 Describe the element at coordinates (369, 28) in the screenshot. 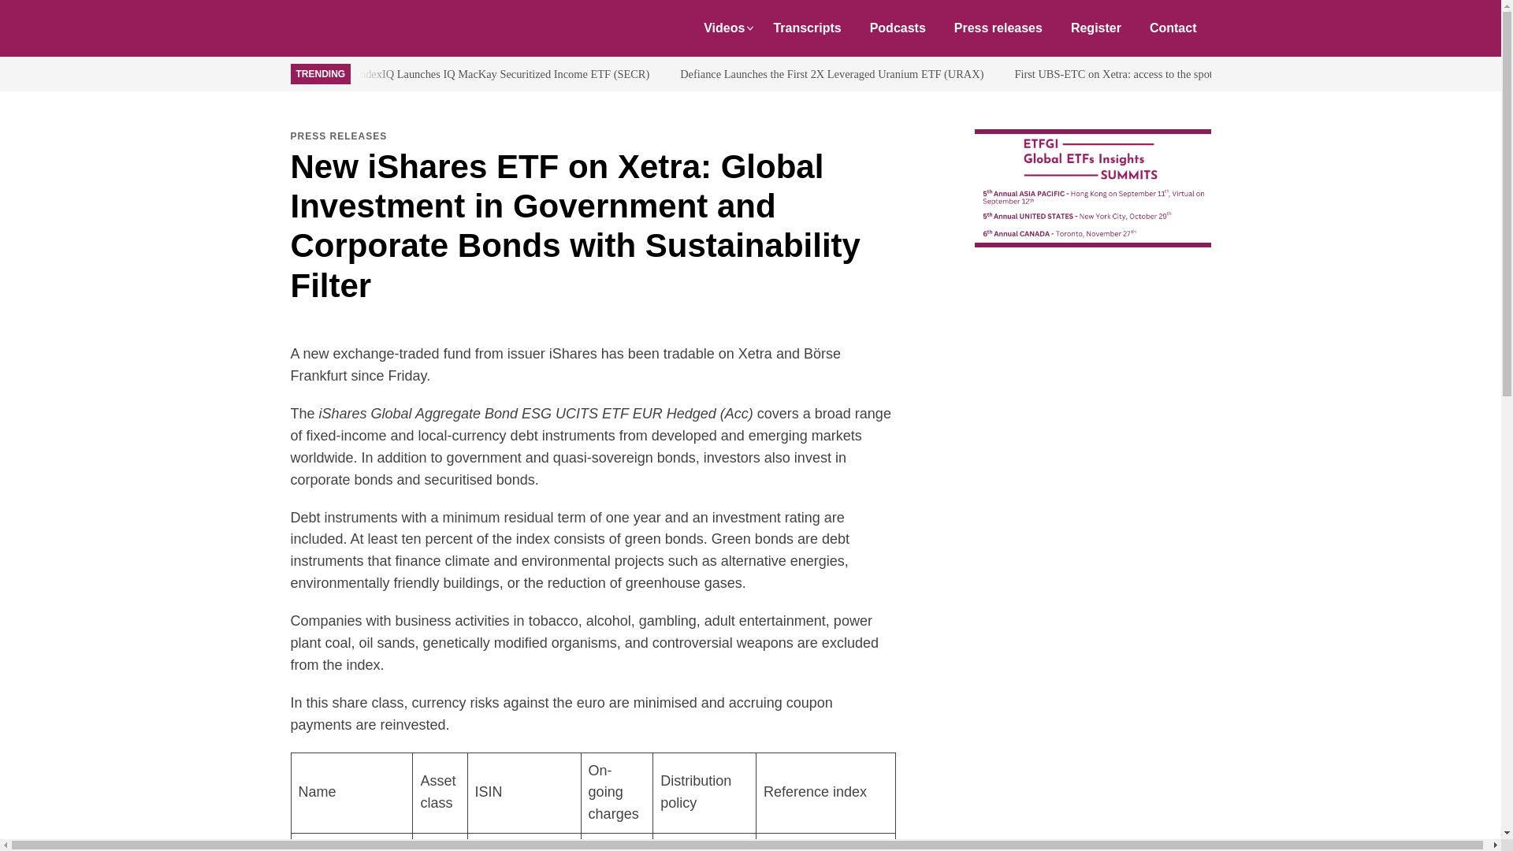

I see `ETF TV` at that location.